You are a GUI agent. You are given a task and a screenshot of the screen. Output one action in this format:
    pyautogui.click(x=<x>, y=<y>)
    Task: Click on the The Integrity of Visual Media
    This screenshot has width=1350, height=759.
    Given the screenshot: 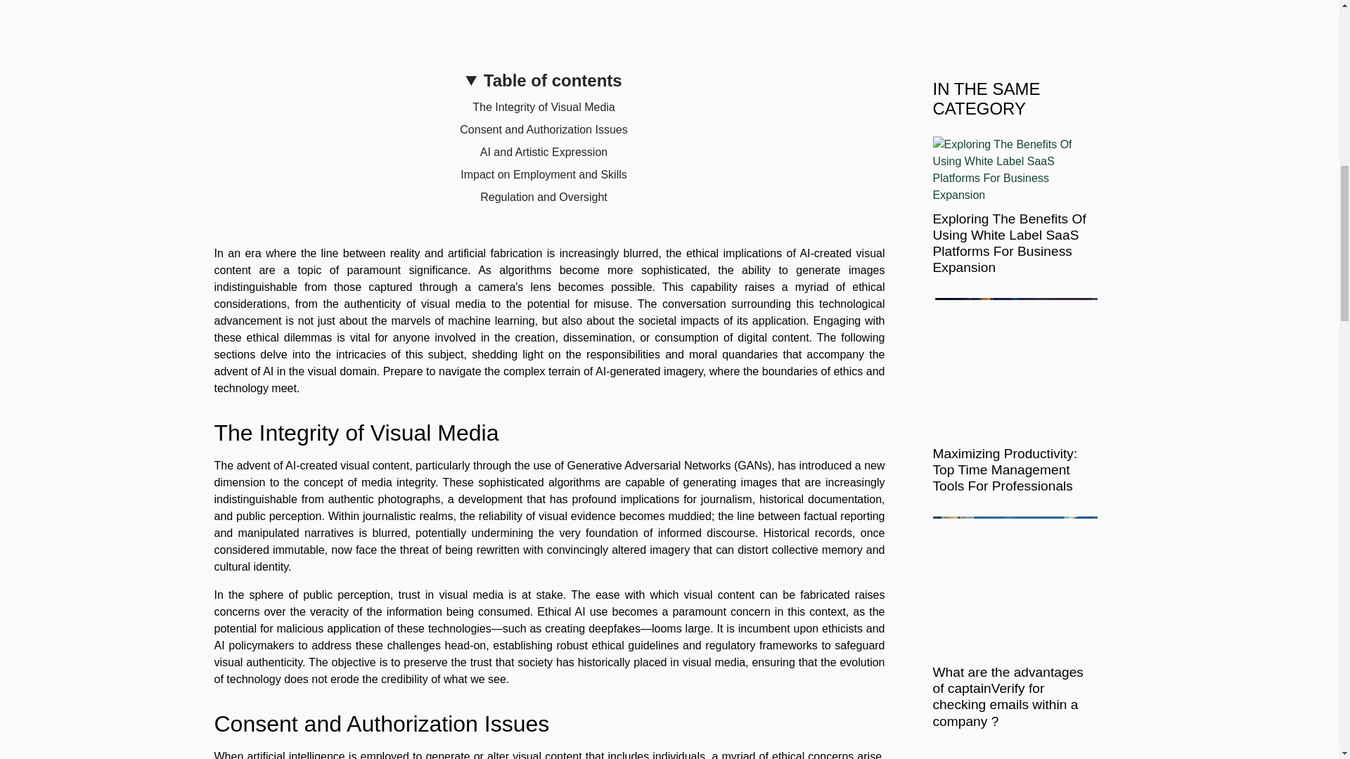 What is the action you would take?
    pyautogui.click(x=543, y=107)
    